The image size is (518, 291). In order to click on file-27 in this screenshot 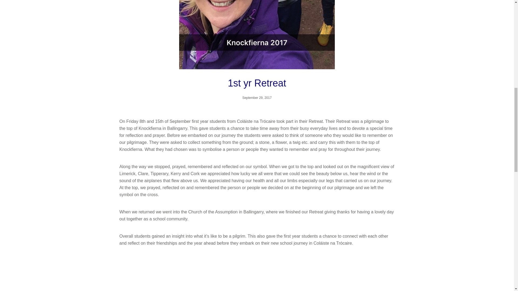, I will do `click(163, 275)`.